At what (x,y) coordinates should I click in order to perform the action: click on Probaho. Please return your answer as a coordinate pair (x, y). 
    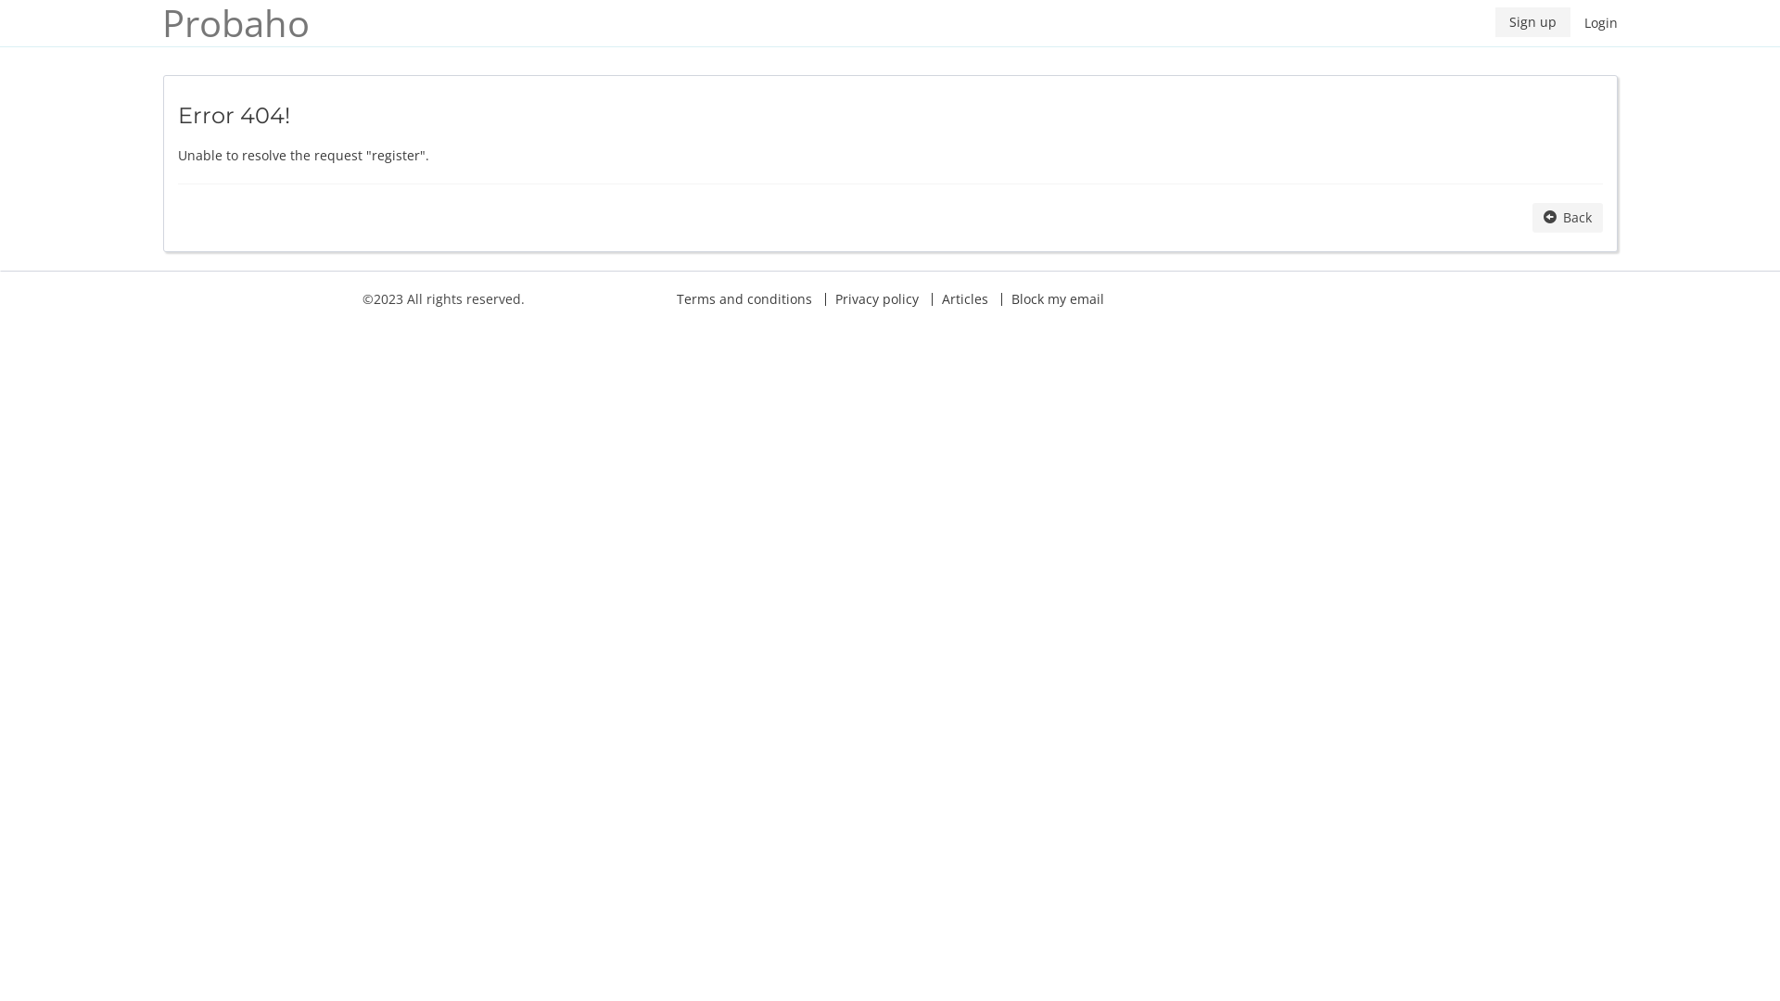
    Looking at the image, I should click on (245, 23).